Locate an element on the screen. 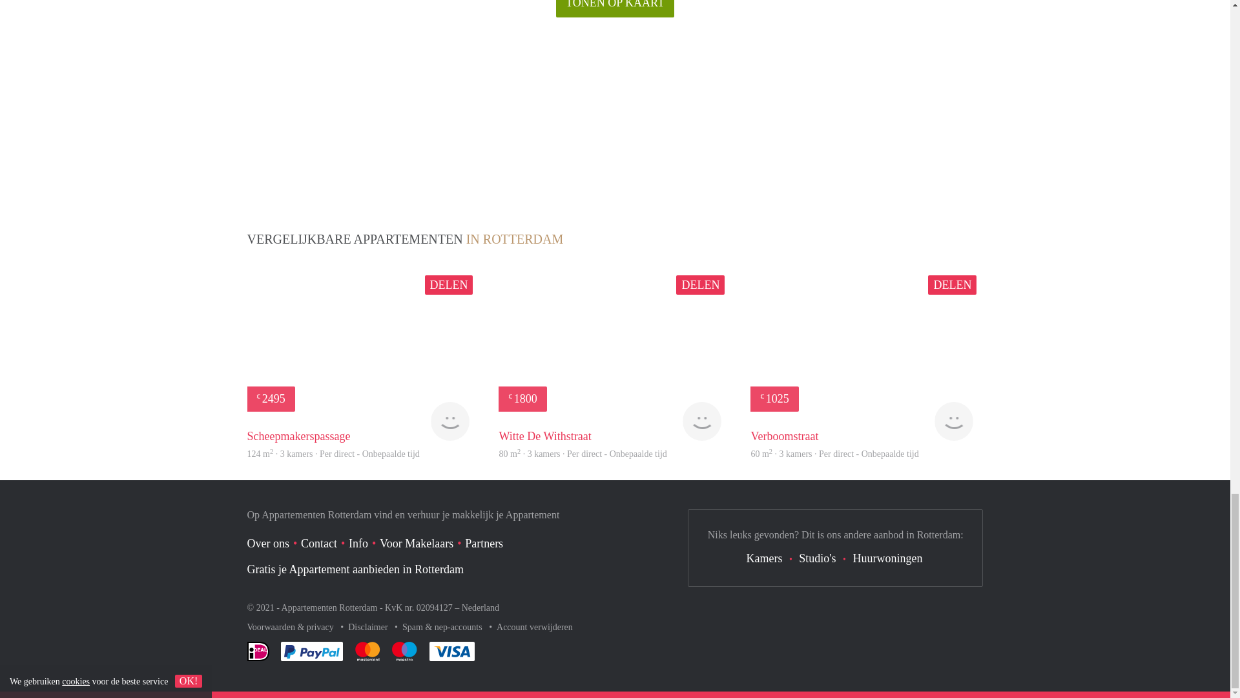  TONEN OP KAART is located at coordinates (615, 9).